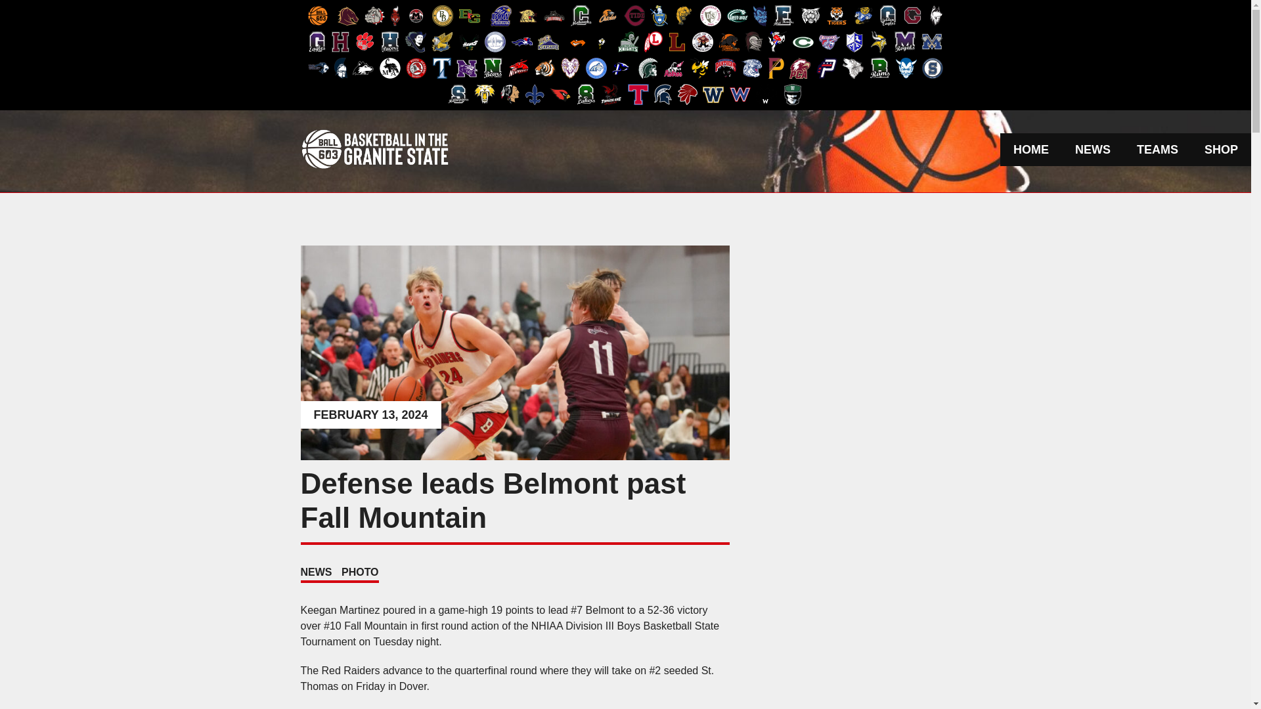 This screenshot has height=709, width=1261. What do you see at coordinates (469, 16) in the screenshot?
I see `Bishop Guertin` at bounding box center [469, 16].